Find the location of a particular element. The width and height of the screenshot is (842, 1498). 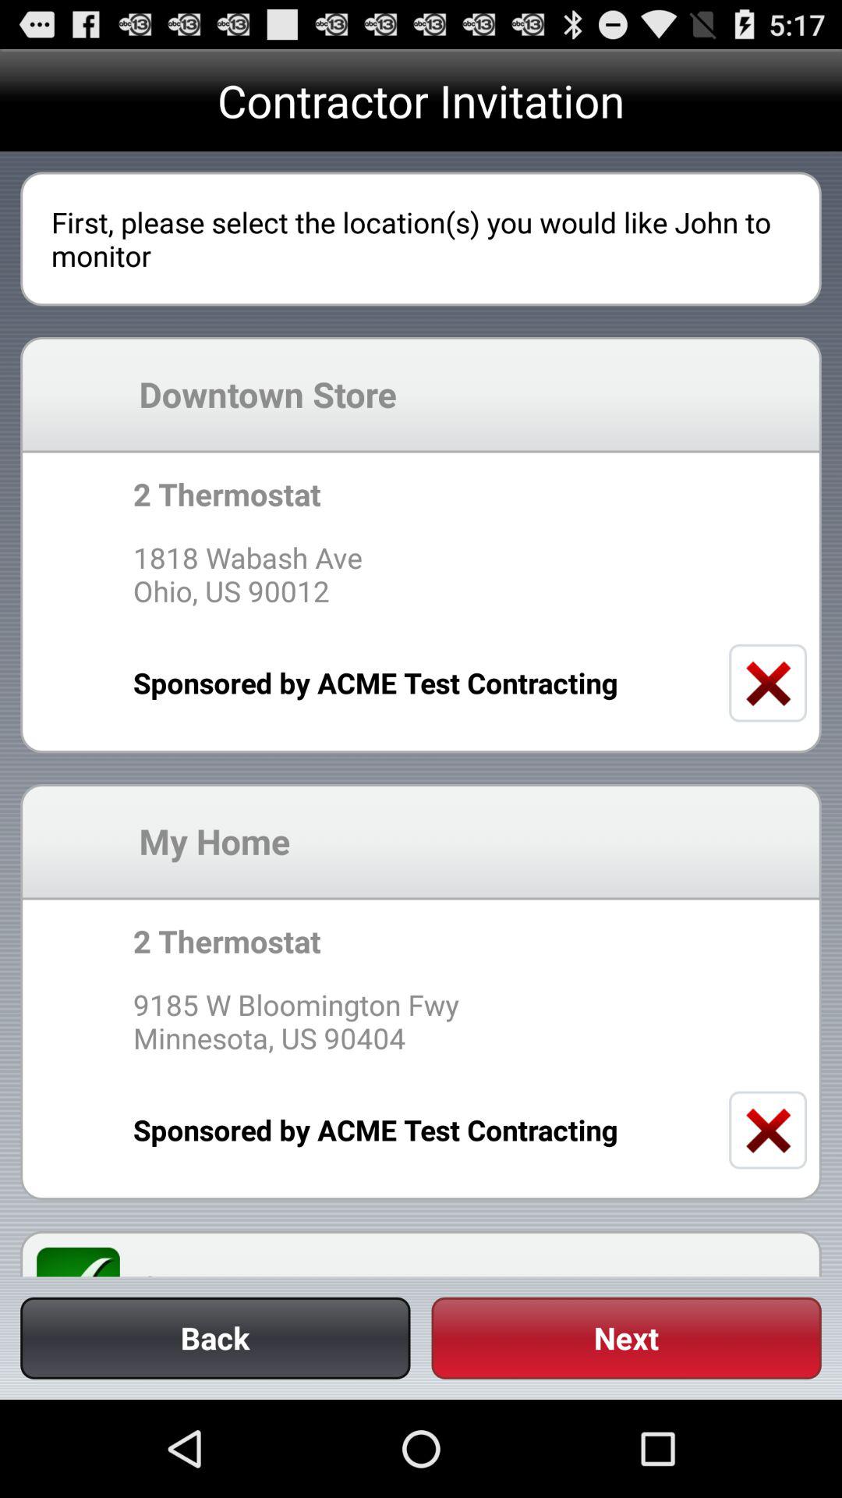

open the first please select is located at coordinates (421, 239).